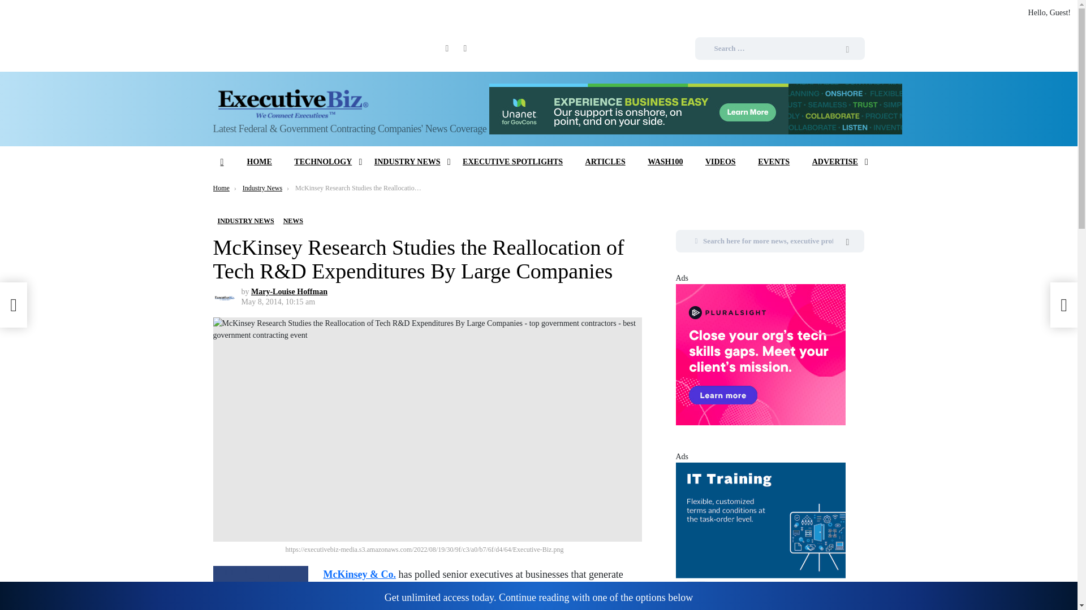 The image size is (1086, 610). Describe the element at coordinates (221, 188) in the screenshot. I see `Home` at that location.